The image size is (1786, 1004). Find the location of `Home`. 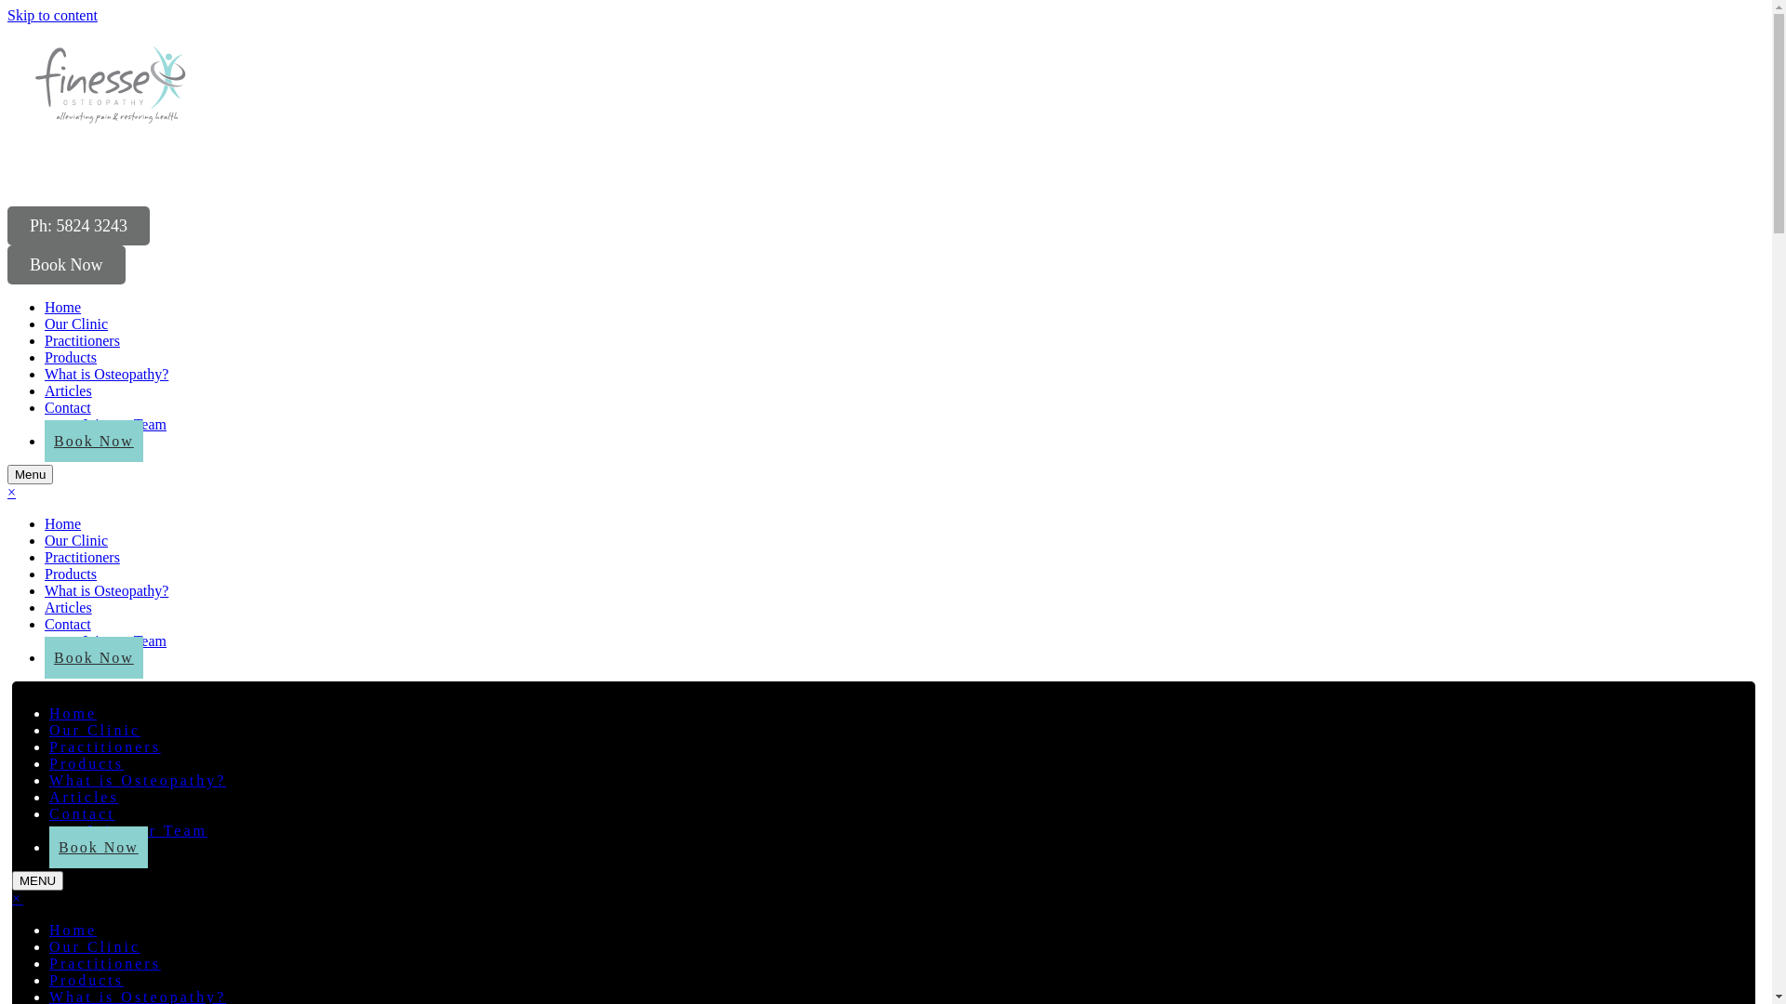

Home is located at coordinates (63, 307).